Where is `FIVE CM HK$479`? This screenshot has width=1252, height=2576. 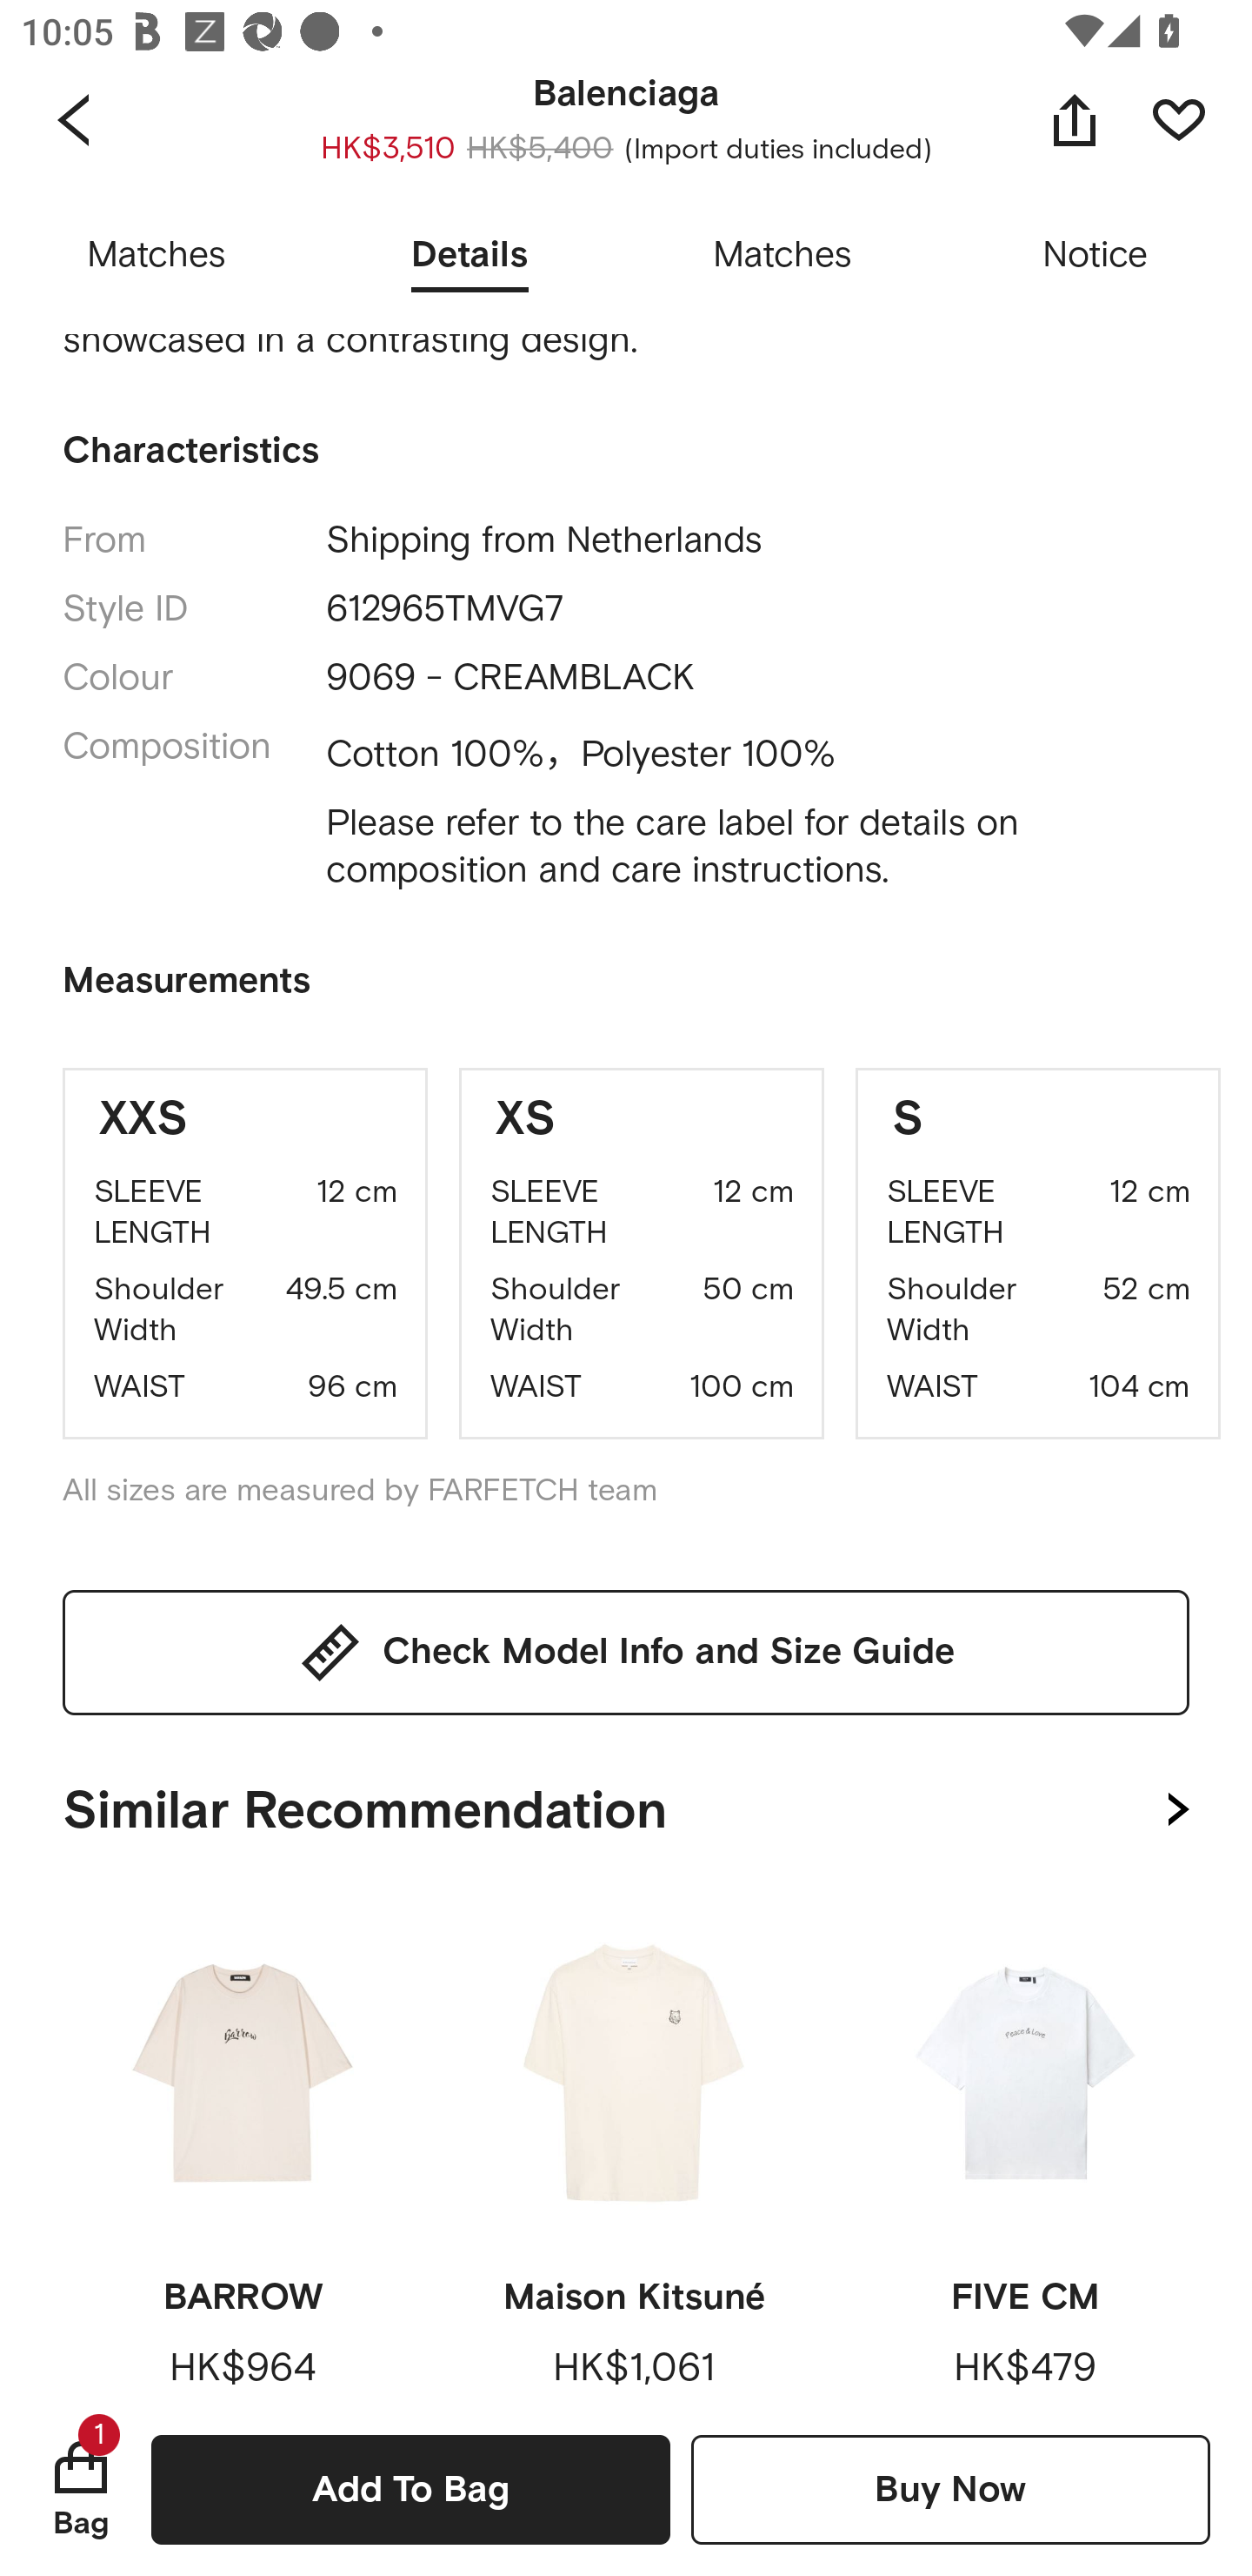 FIVE CM HK$479 is located at coordinates (1024, 2148).